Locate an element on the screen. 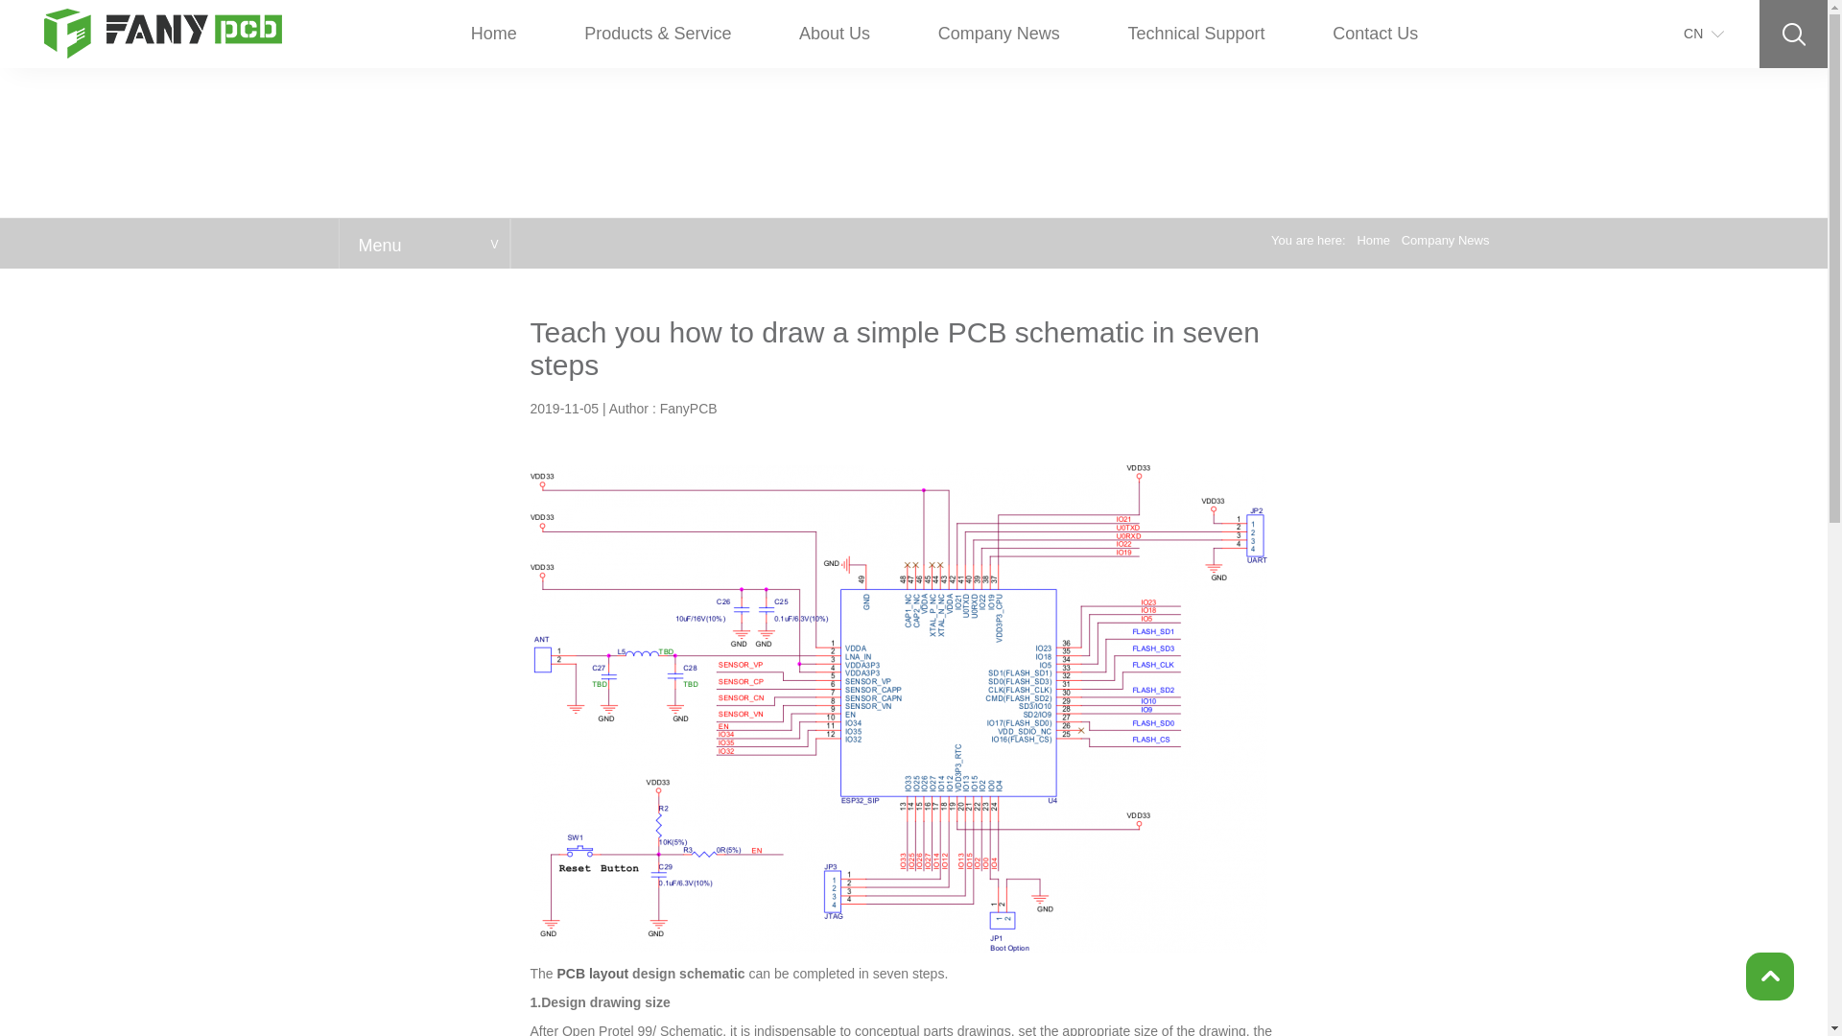  PCB layout is located at coordinates (424, 243).